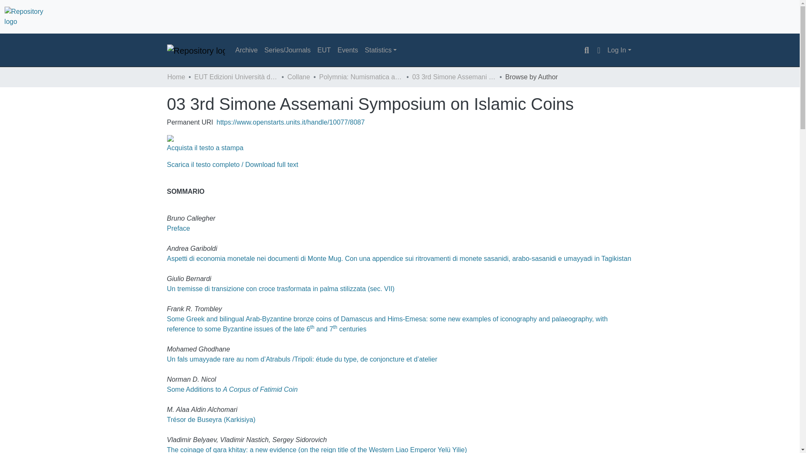 This screenshot has width=806, height=453. I want to click on Archive, so click(246, 50).